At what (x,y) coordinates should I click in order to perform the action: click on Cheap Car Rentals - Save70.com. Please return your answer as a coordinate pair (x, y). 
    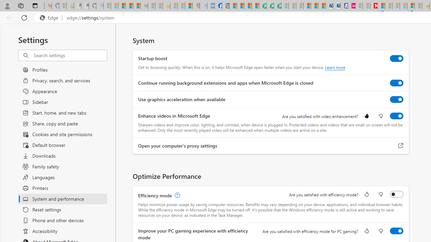
    Looking at the image, I should click on (329, 6).